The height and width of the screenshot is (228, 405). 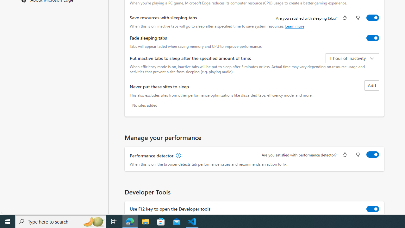 I want to click on Add site to never put these sites to sleep list, so click(x=372, y=85).